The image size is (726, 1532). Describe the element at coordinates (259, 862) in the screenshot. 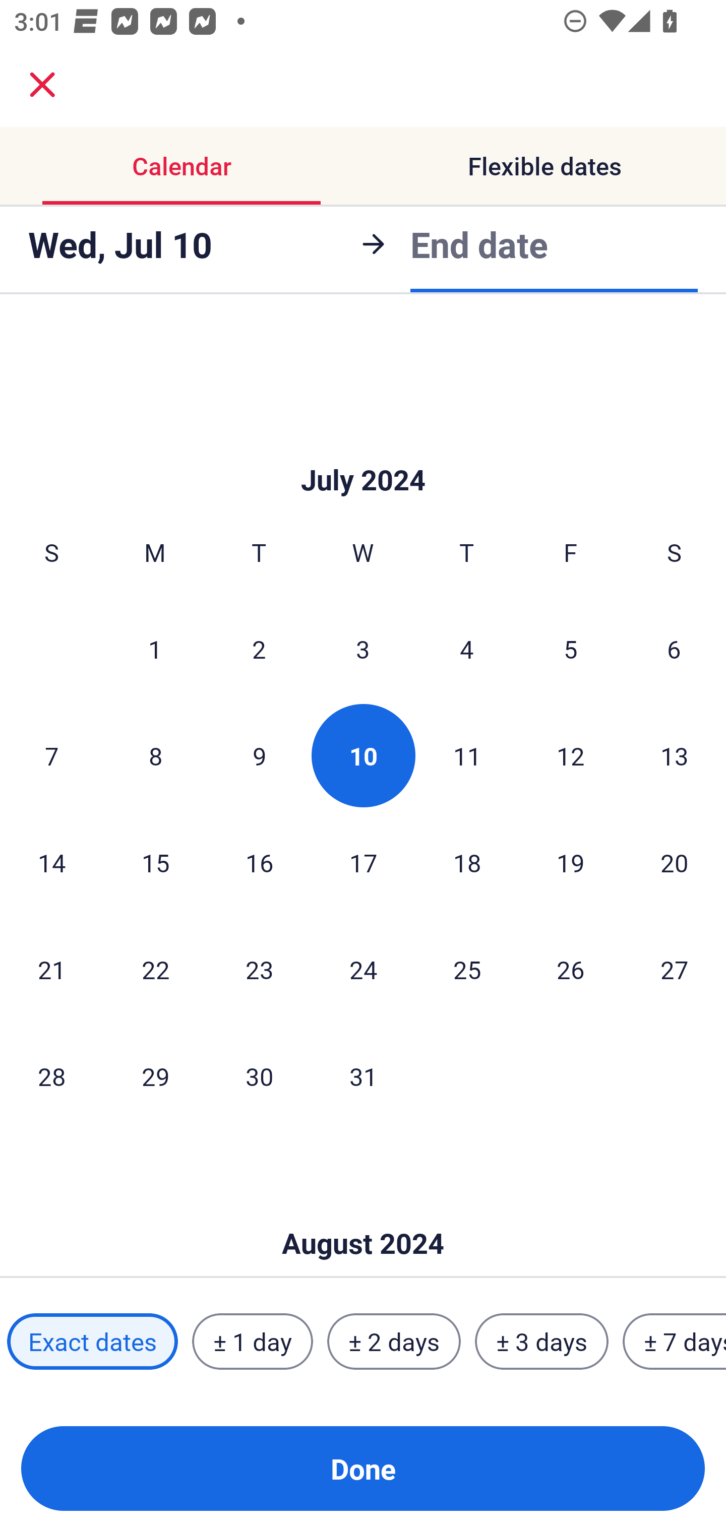

I see `16 Tuesday, July 16, 2024` at that location.